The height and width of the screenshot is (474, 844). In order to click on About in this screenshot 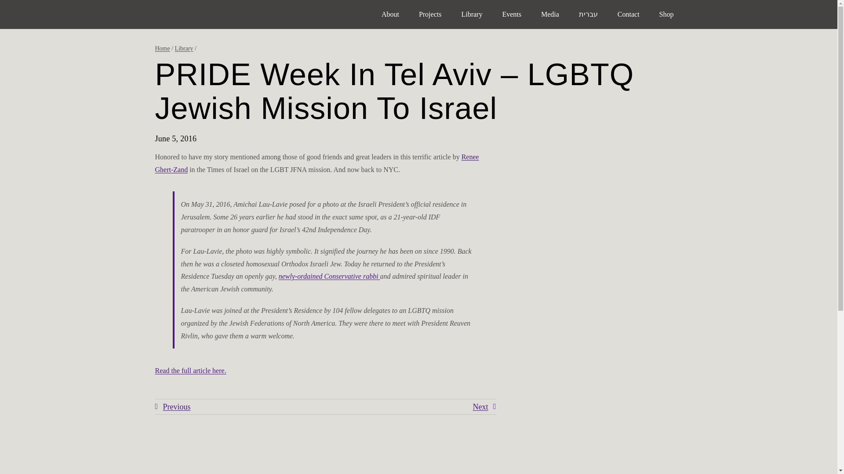, I will do `click(390, 14)`.